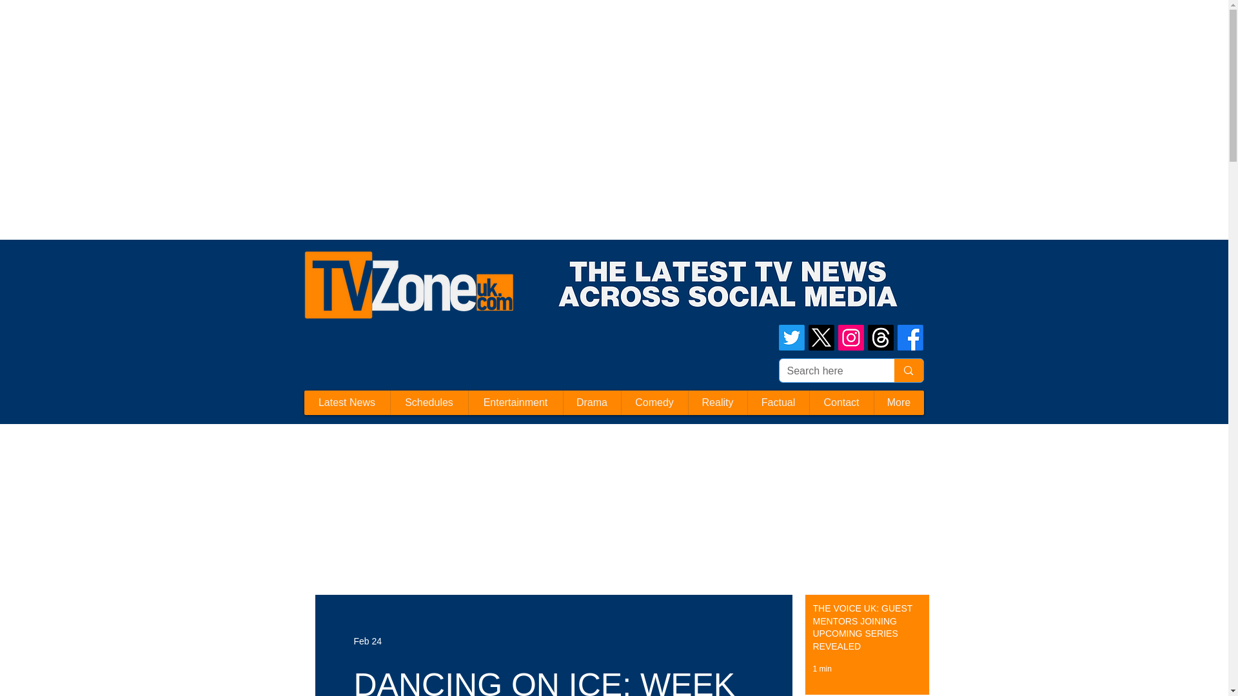  What do you see at coordinates (367, 641) in the screenshot?
I see `Feb 24` at bounding box center [367, 641].